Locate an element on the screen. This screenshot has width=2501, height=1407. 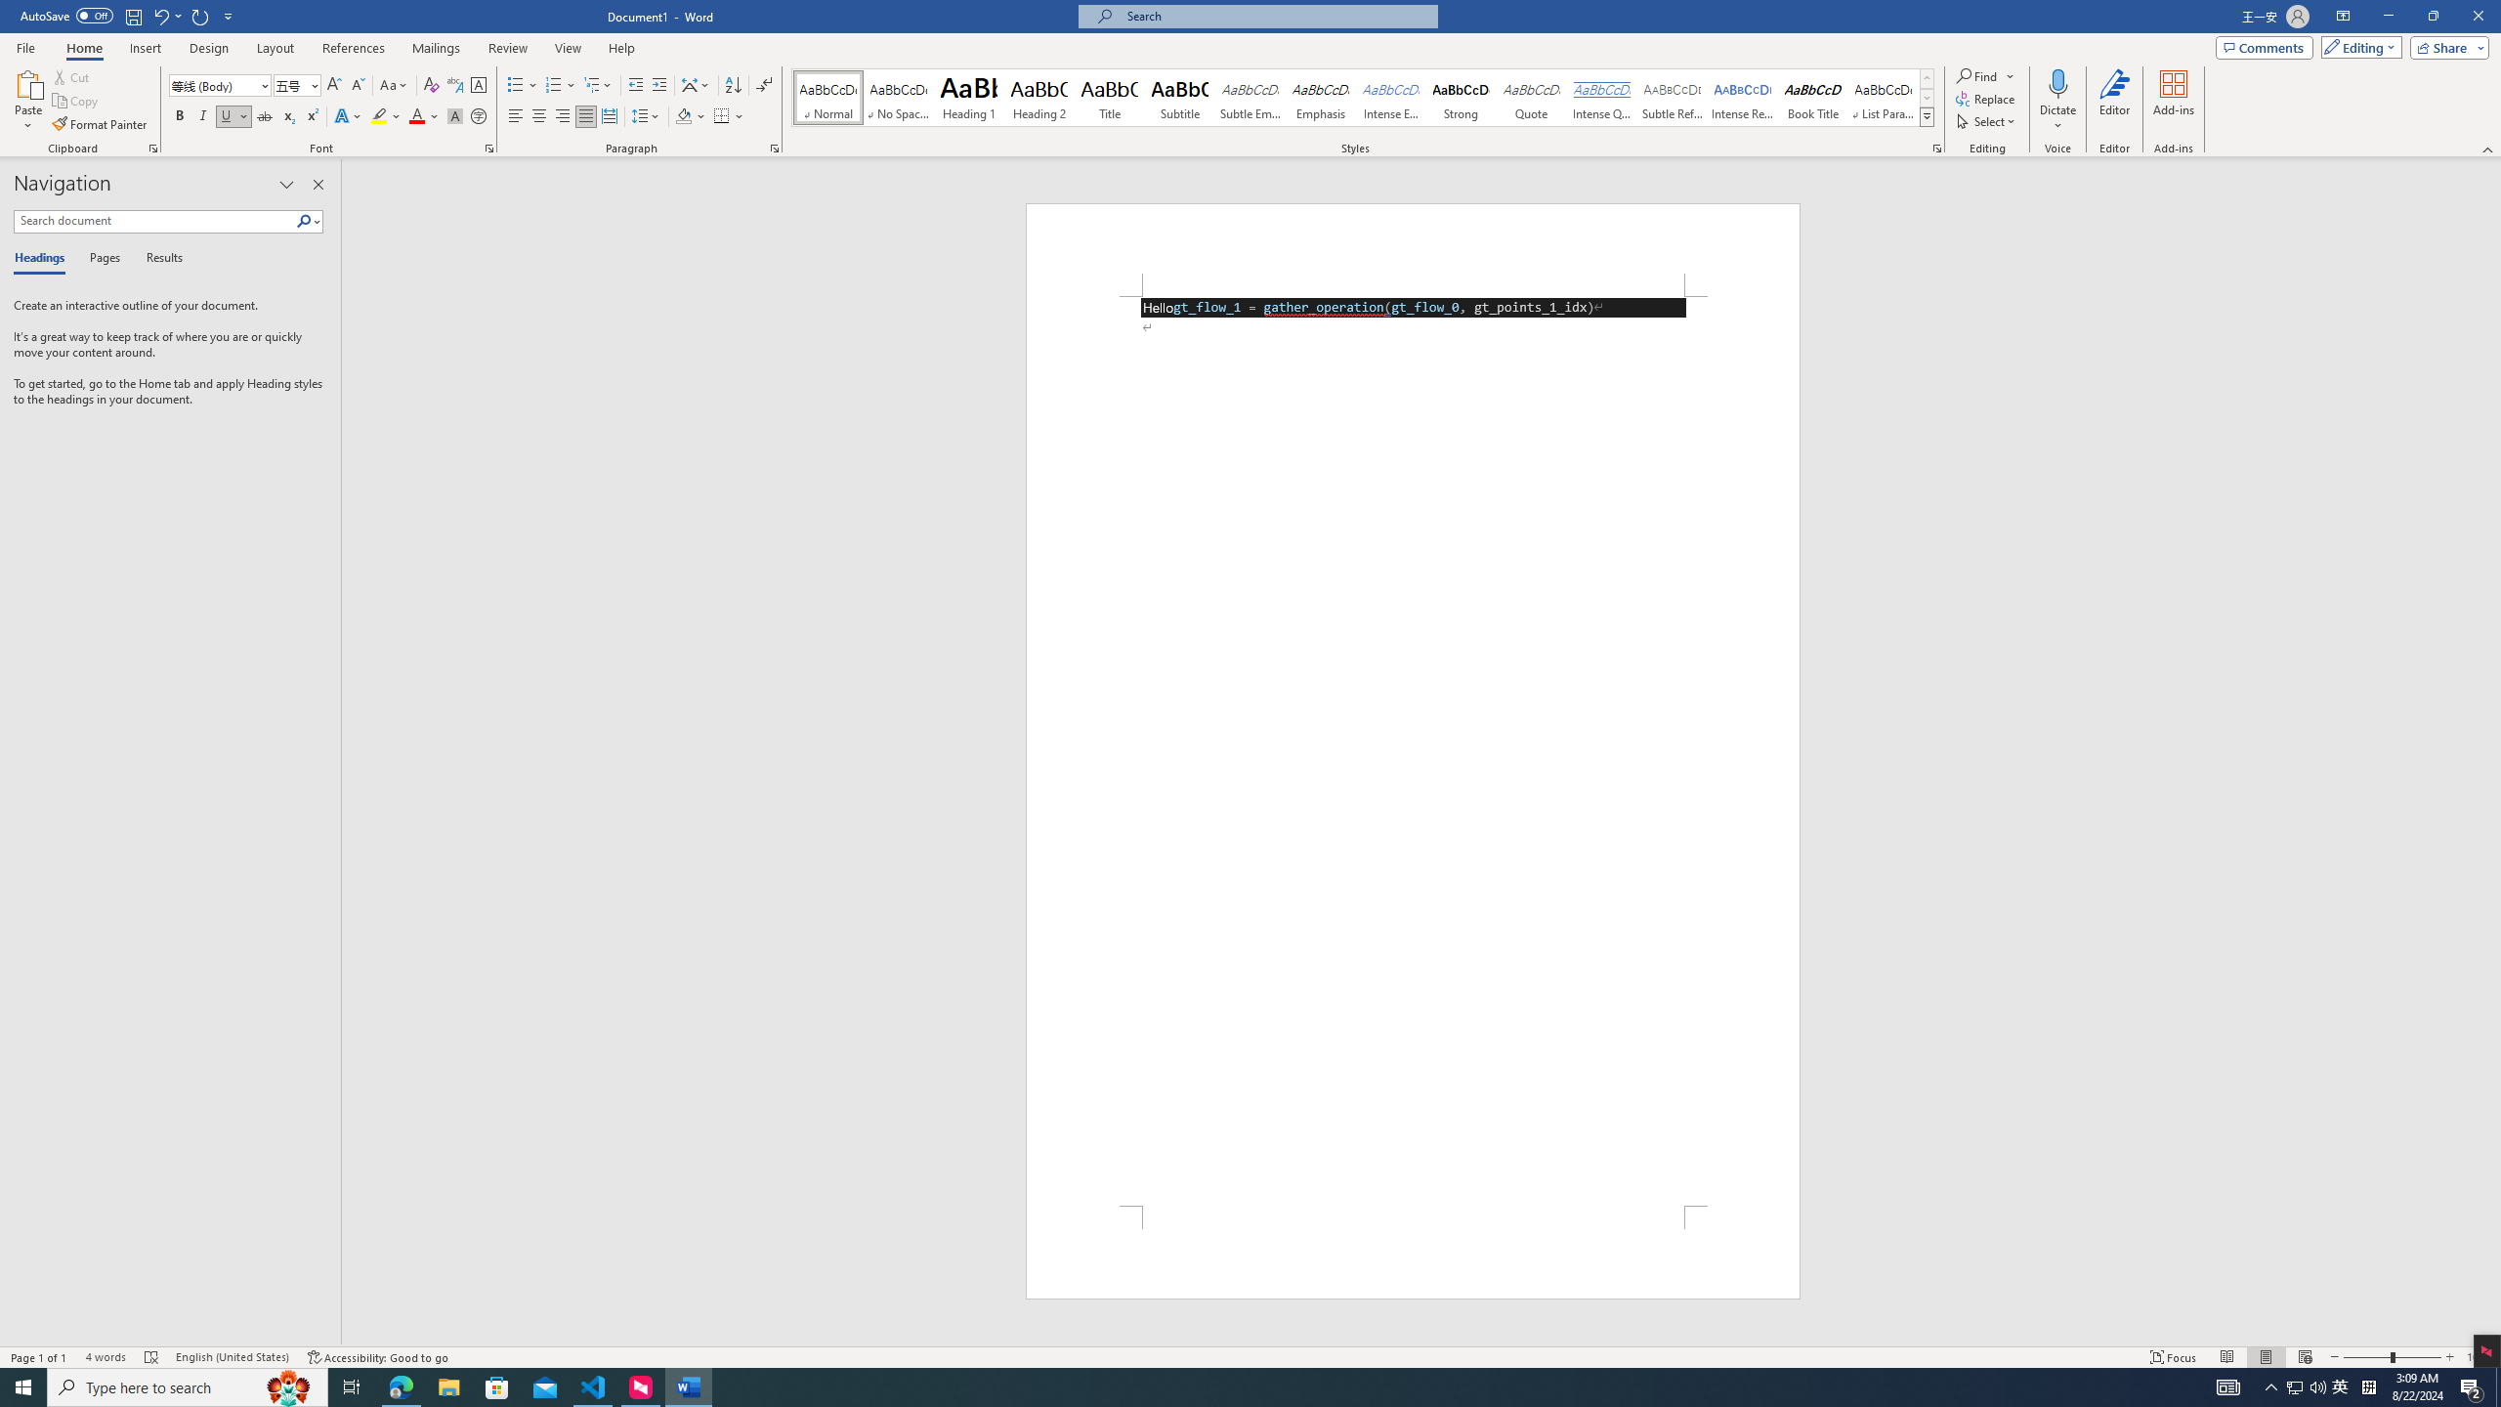
Spelling and Grammar Check Errors is located at coordinates (152, 1357).